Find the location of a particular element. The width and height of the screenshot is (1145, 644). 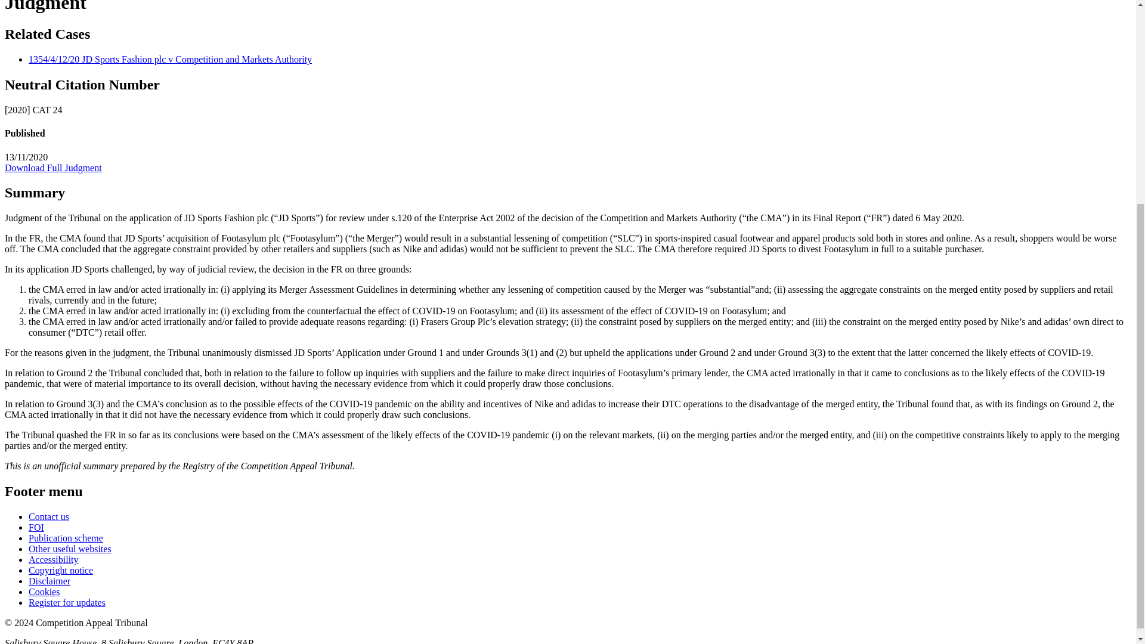

Download Full Judgment is located at coordinates (52, 168).